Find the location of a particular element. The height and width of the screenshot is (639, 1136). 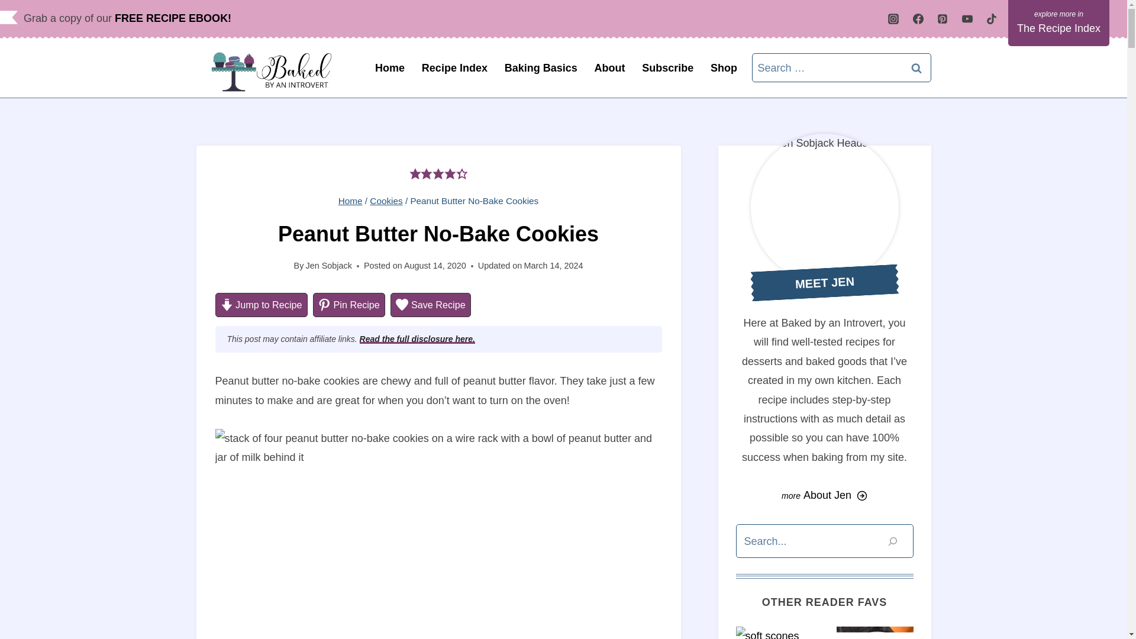

Baking Basics is located at coordinates (541, 67).